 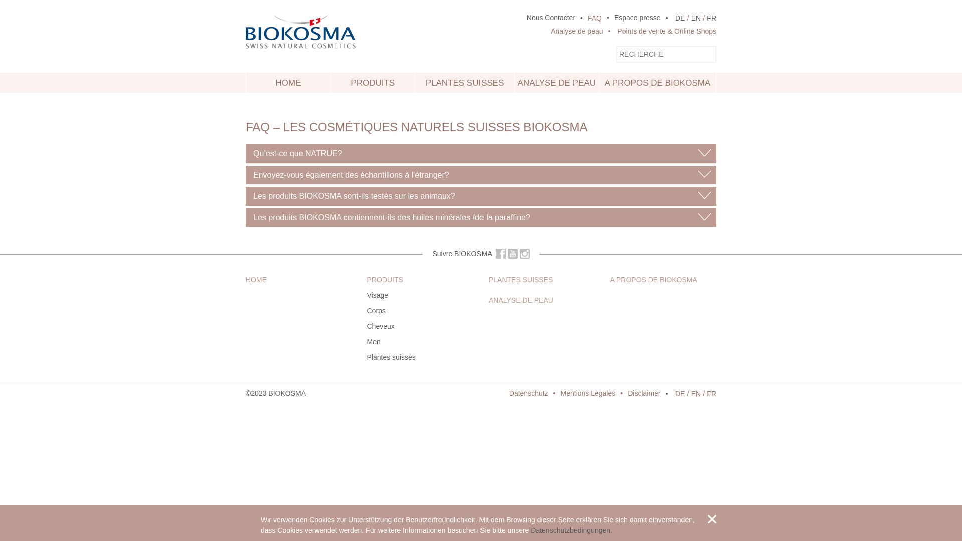 What do you see at coordinates (307, 393) in the screenshot?
I see ` ` at bounding box center [307, 393].